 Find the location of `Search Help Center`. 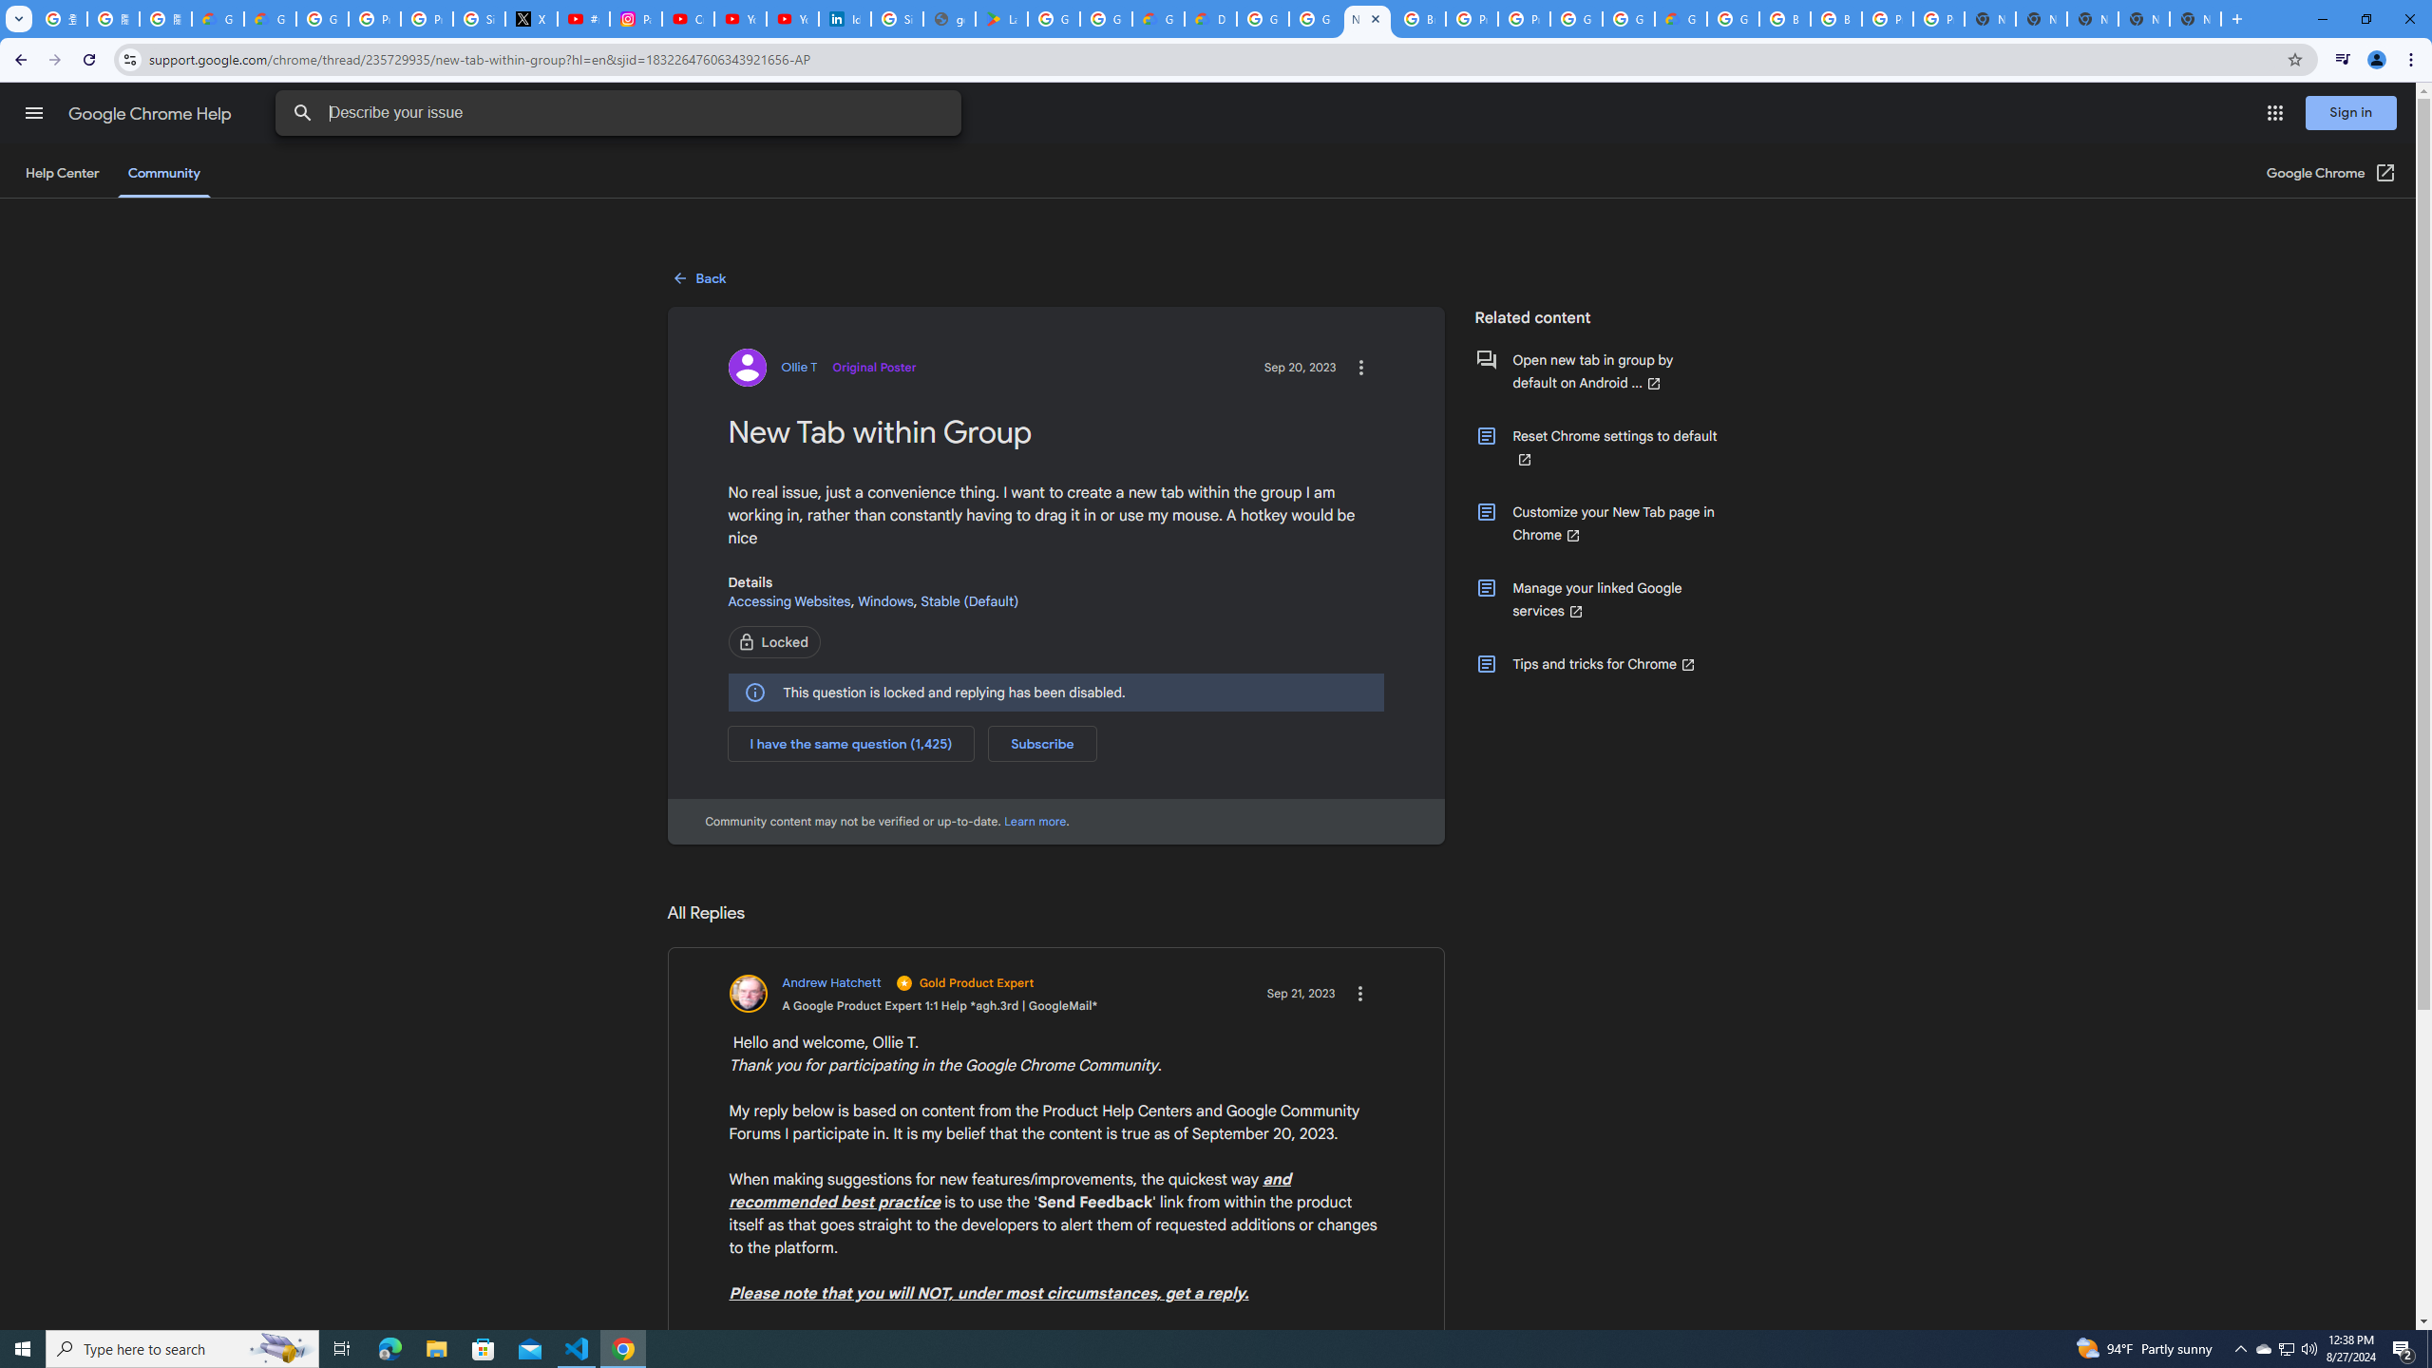

Search Help Center is located at coordinates (302, 113).